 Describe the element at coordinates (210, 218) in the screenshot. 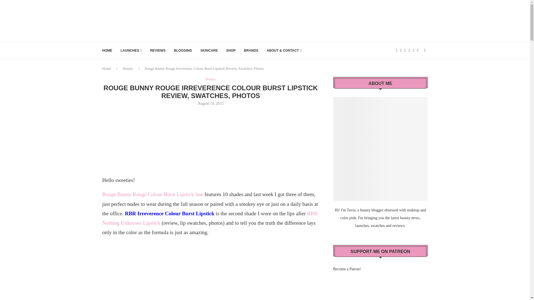

I see `RBR Nothing Unknown Lipstick` at that location.